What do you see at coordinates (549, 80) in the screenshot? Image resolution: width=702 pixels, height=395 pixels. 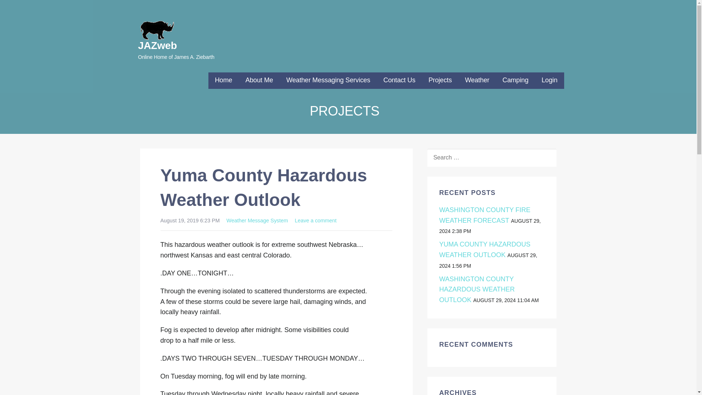 I see `Login` at bounding box center [549, 80].